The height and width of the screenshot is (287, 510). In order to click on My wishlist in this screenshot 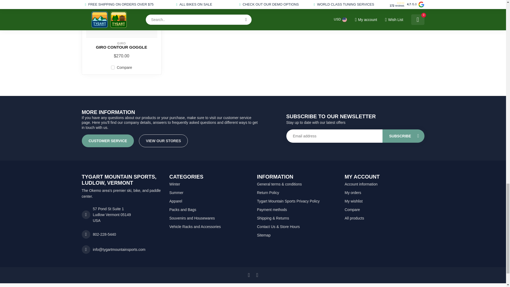, I will do `click(384, 201)`.